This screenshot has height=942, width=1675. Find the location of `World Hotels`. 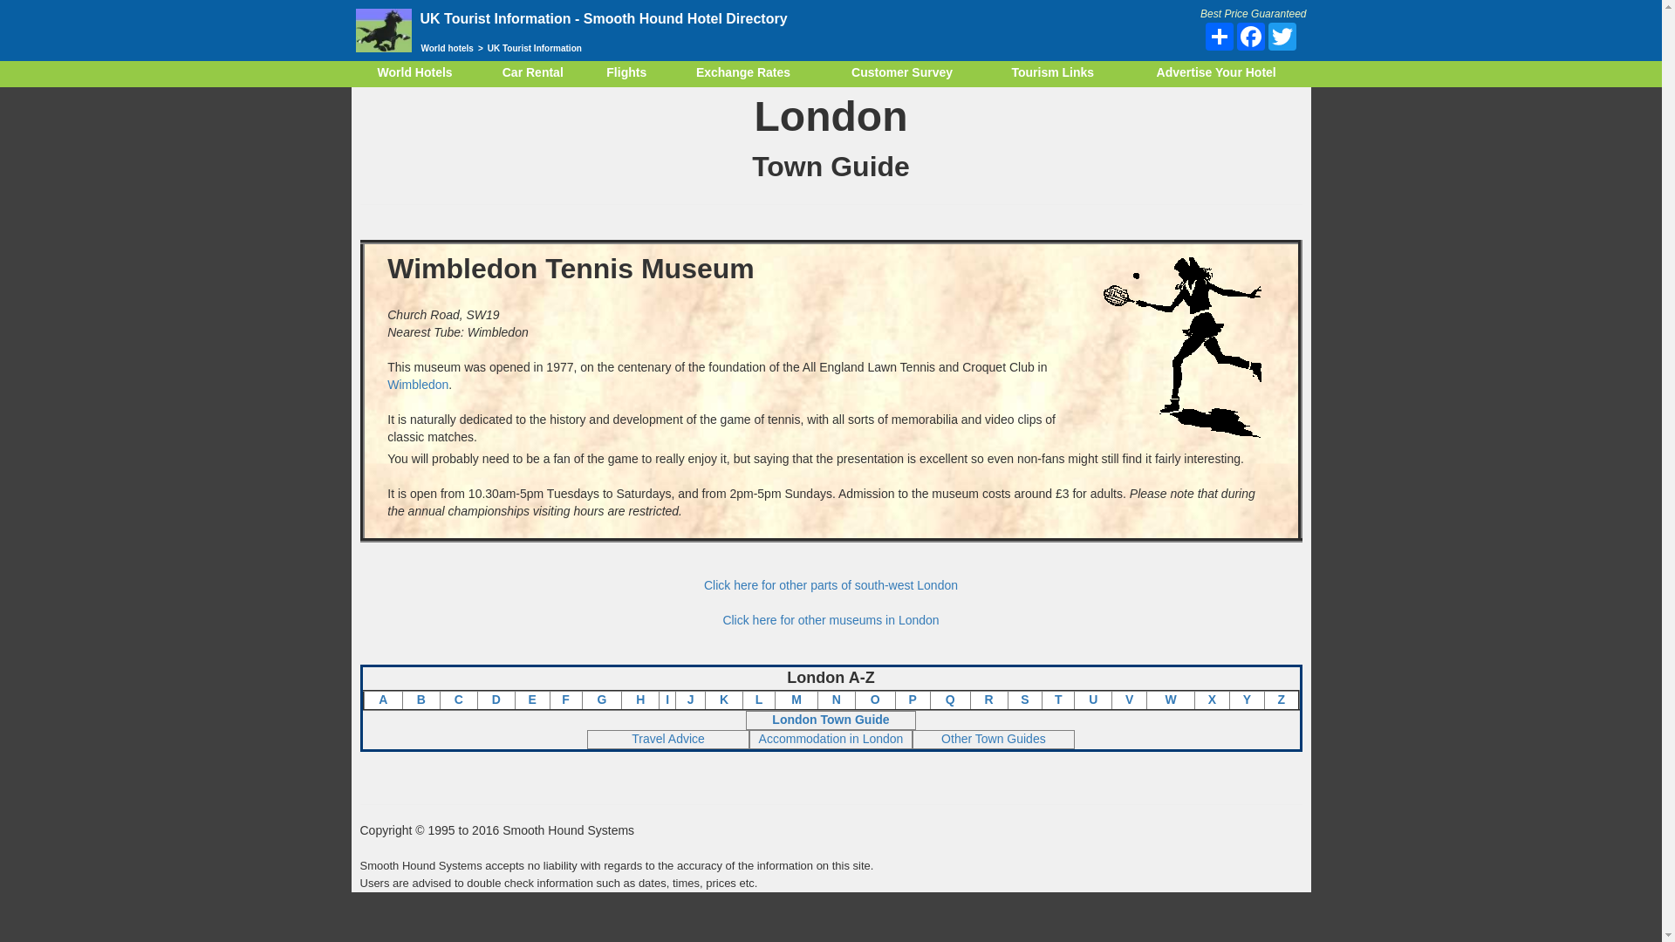

World Hotels is located at coordinates (414, 73).